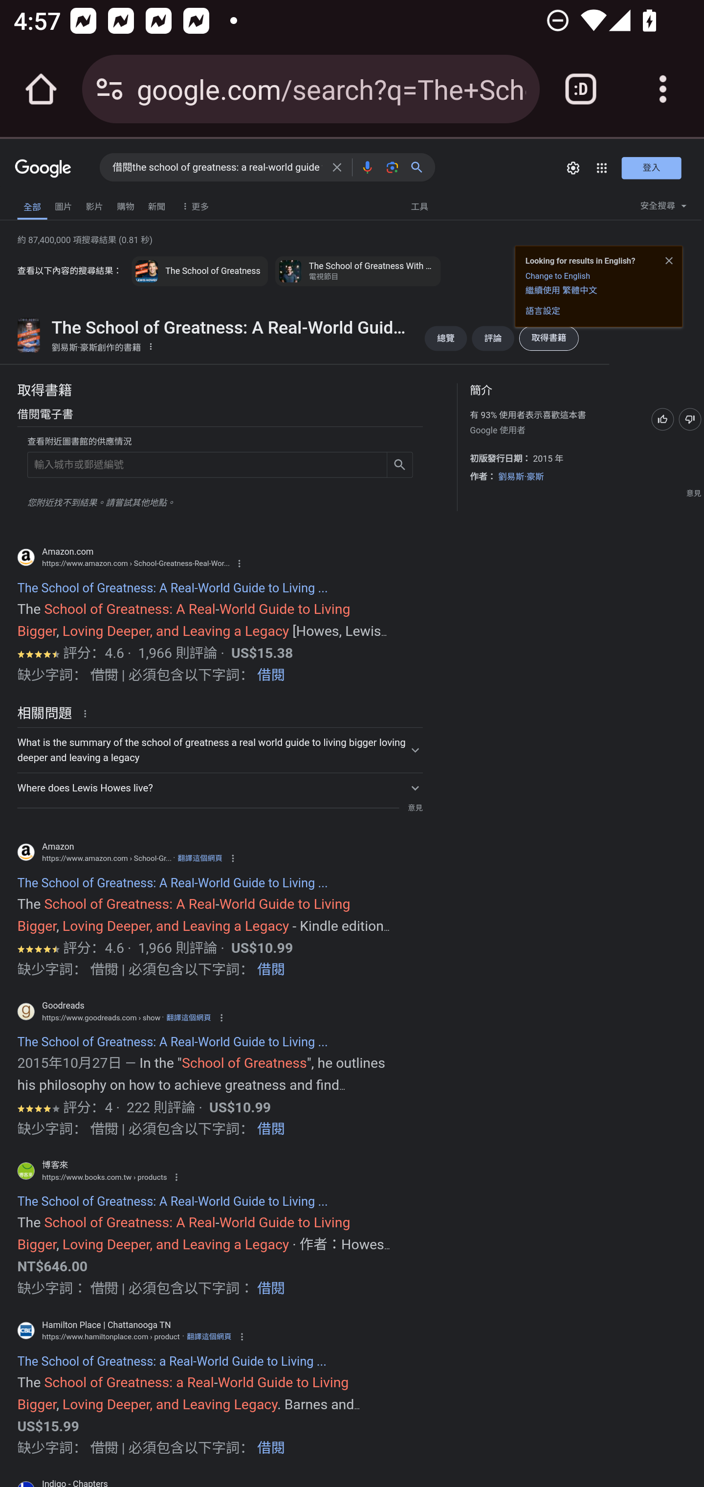 The height and width of the screenshot is (1487, 704). What do you see at coordinates (543, 310) in the screenshot?
I see `語言設定` at bounding box center [543, 310].